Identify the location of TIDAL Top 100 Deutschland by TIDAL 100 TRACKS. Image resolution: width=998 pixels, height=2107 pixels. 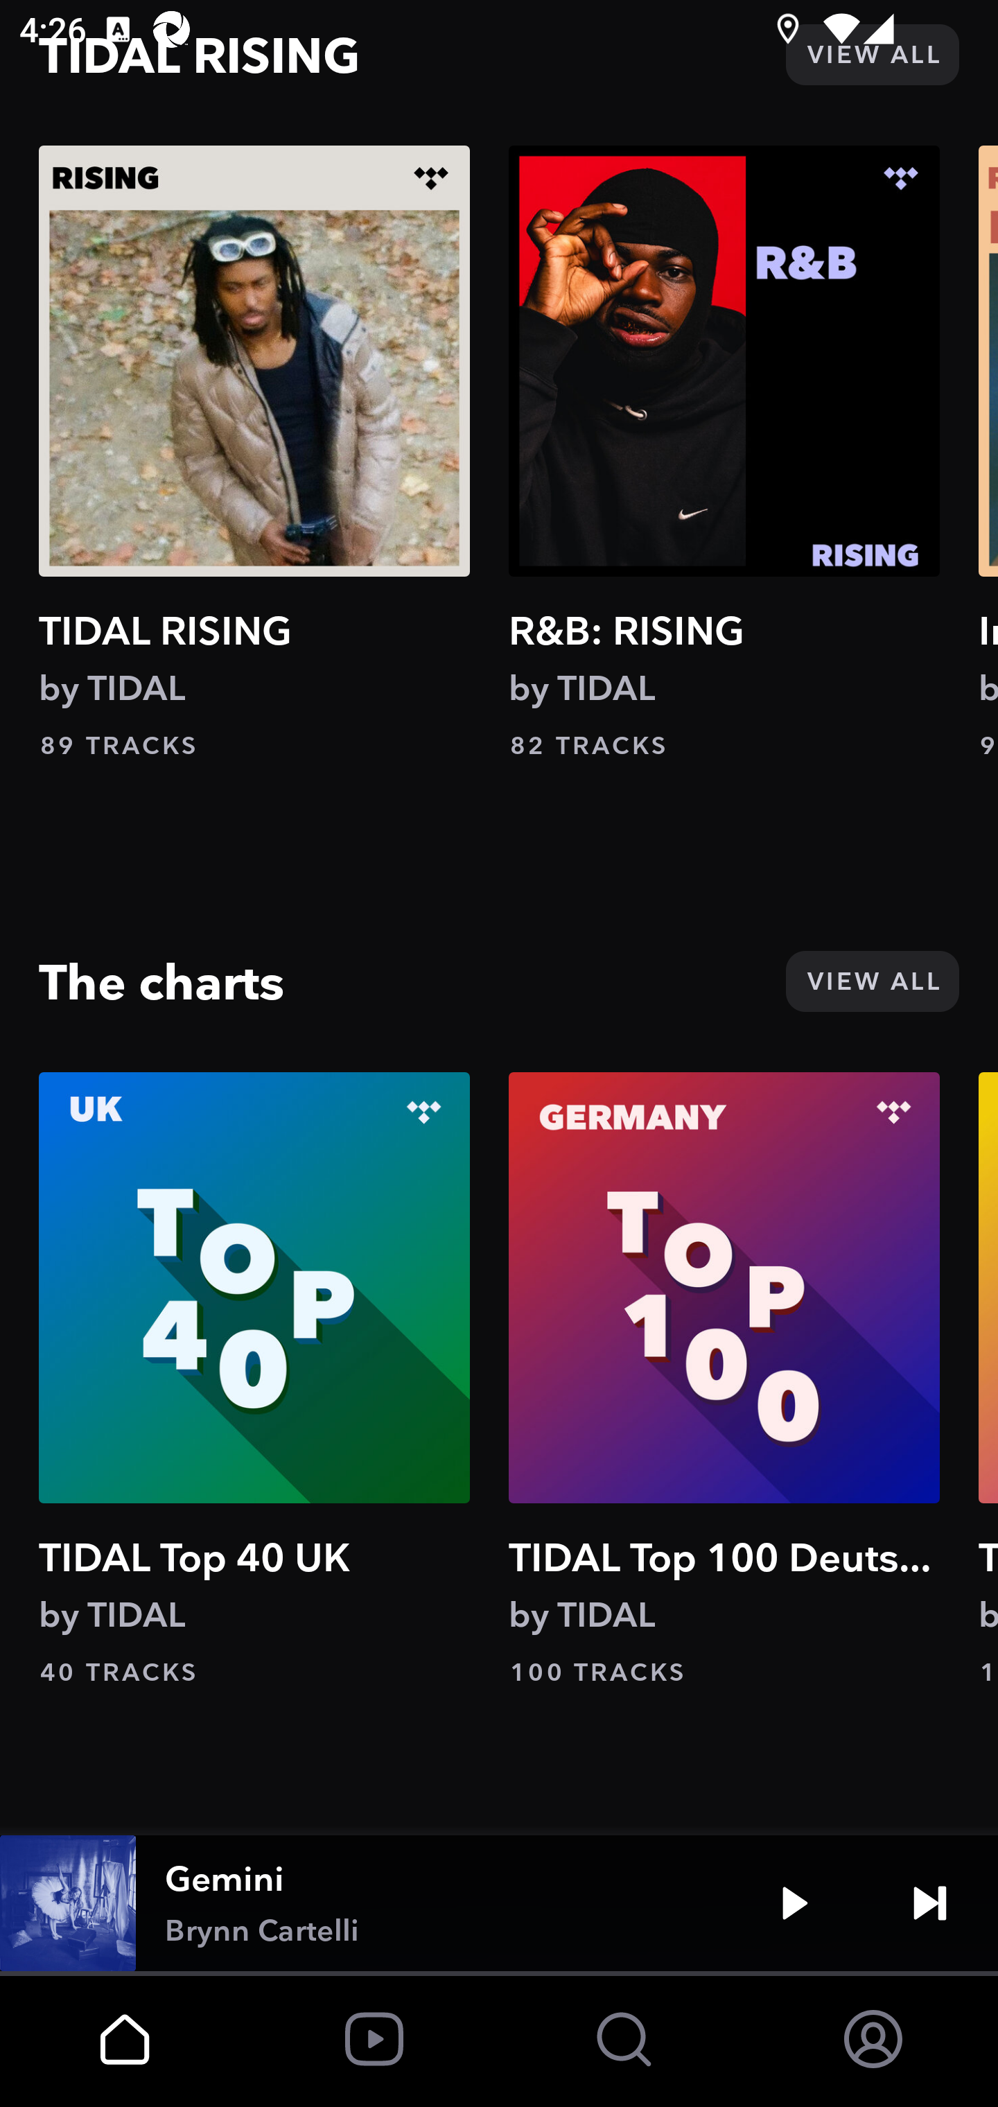
(724, 1380).